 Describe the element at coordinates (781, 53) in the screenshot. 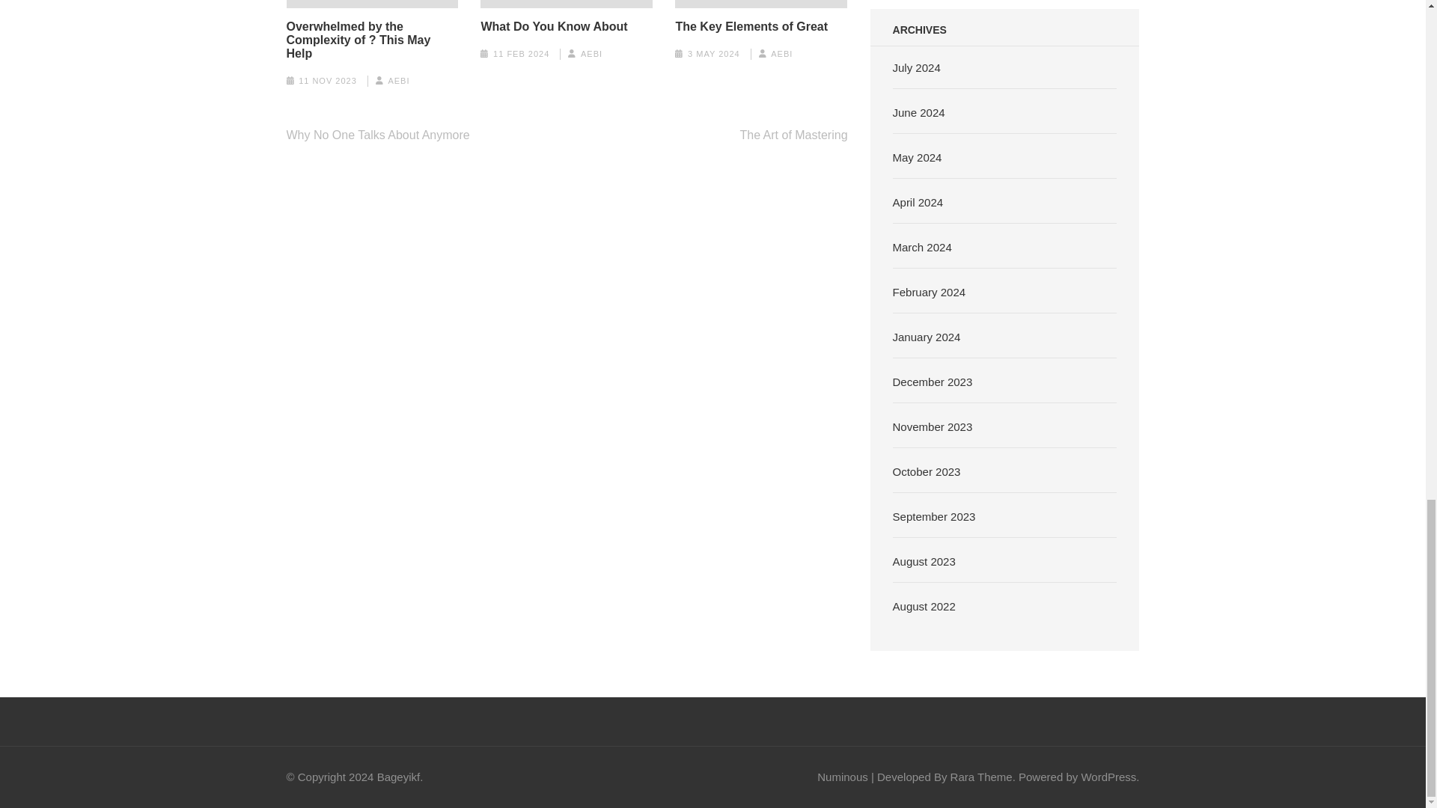

I see `AEBI` at that location.